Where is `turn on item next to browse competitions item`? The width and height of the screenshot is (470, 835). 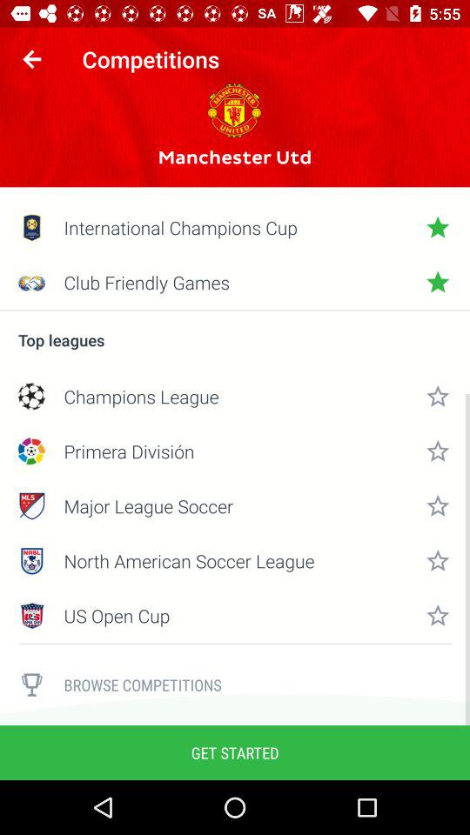 turn on item next to browse competitions item is located at coordinates (31, 685).